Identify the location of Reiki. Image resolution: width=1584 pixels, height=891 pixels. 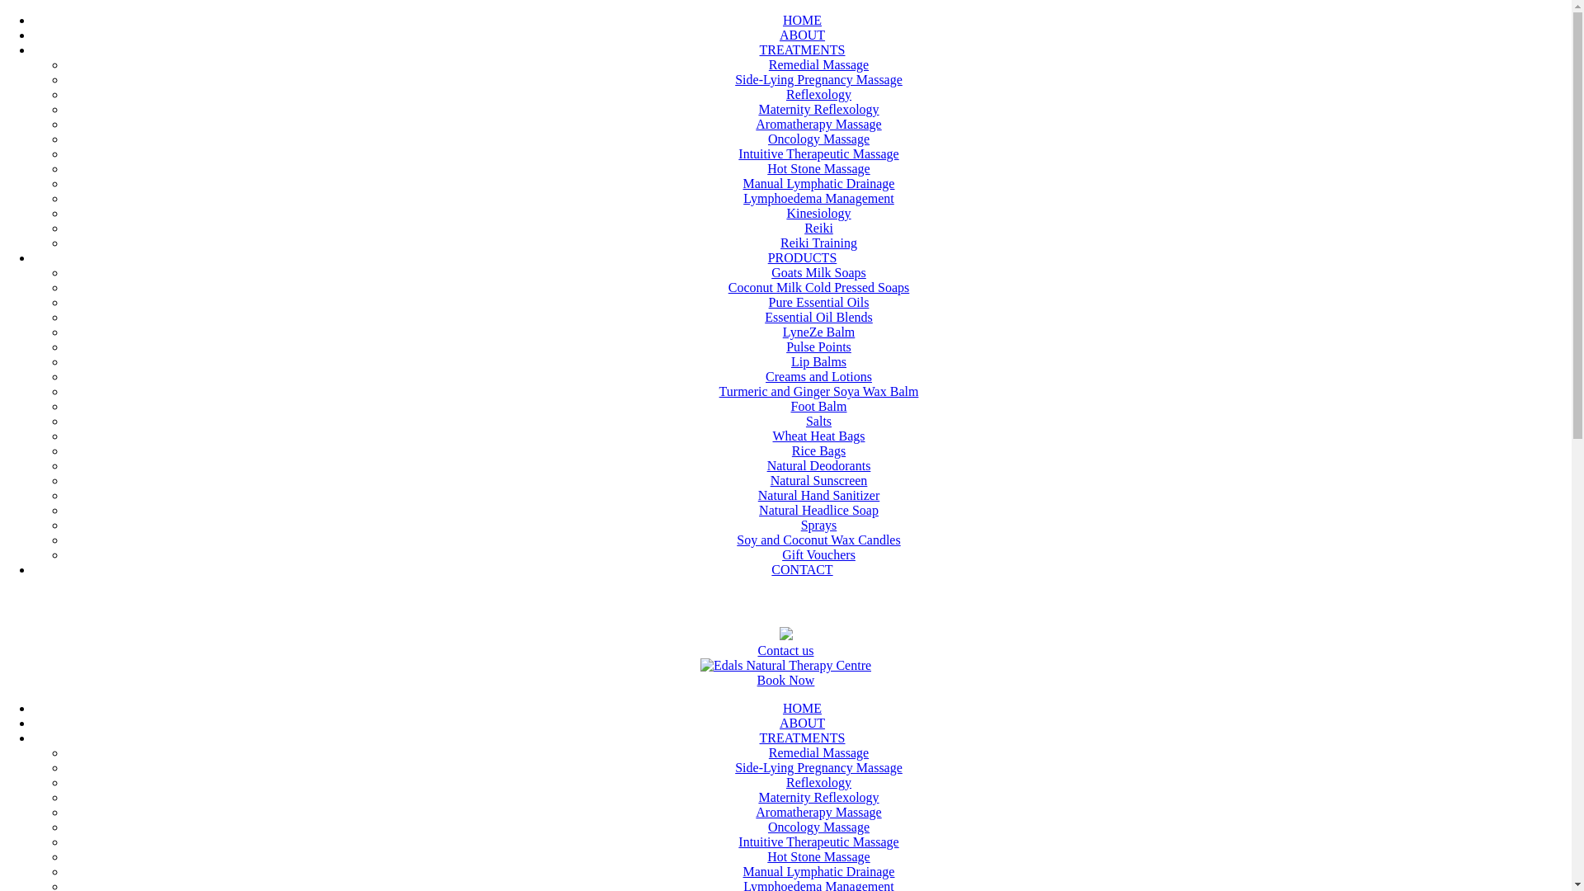
(818, 228).